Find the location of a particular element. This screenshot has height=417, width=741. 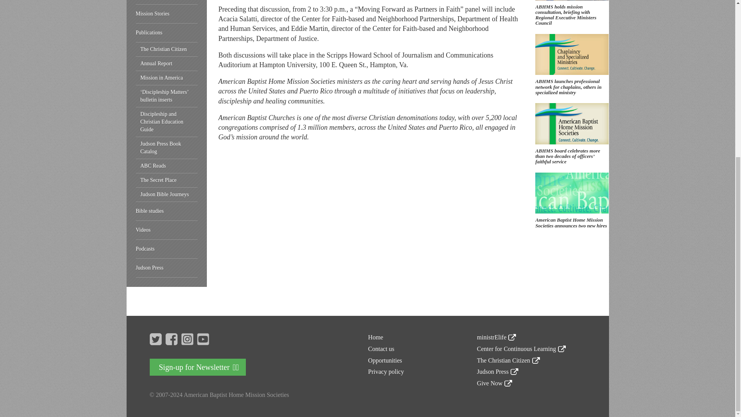

Judson Bible Journeys is located at coordinates (167, 195).